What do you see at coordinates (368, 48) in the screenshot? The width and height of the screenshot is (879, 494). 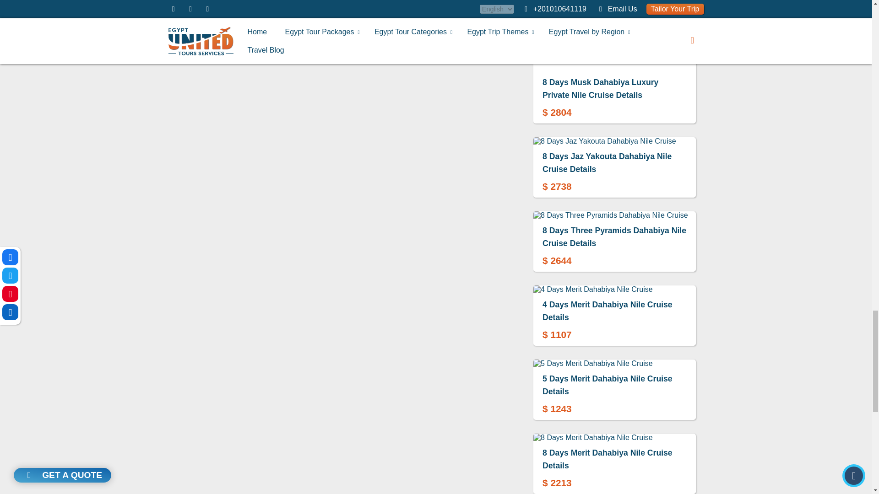 I see `Nile Cruise Ship Tag` at bounding box center [368, 48].